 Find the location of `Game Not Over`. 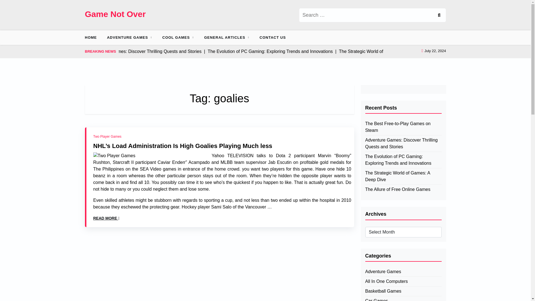

Game Not Over is located at coordinates (115, 14).